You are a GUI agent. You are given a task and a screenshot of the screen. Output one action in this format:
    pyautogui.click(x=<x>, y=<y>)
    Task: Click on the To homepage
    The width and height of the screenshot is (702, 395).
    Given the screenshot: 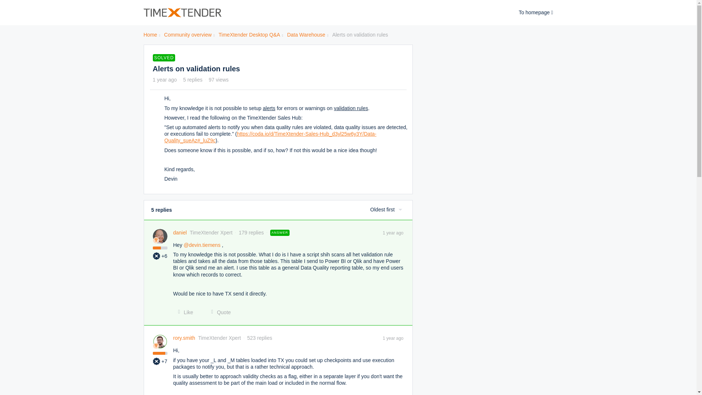 What is the action you would take?
    pyautogui.click(x=536, y=12)
    